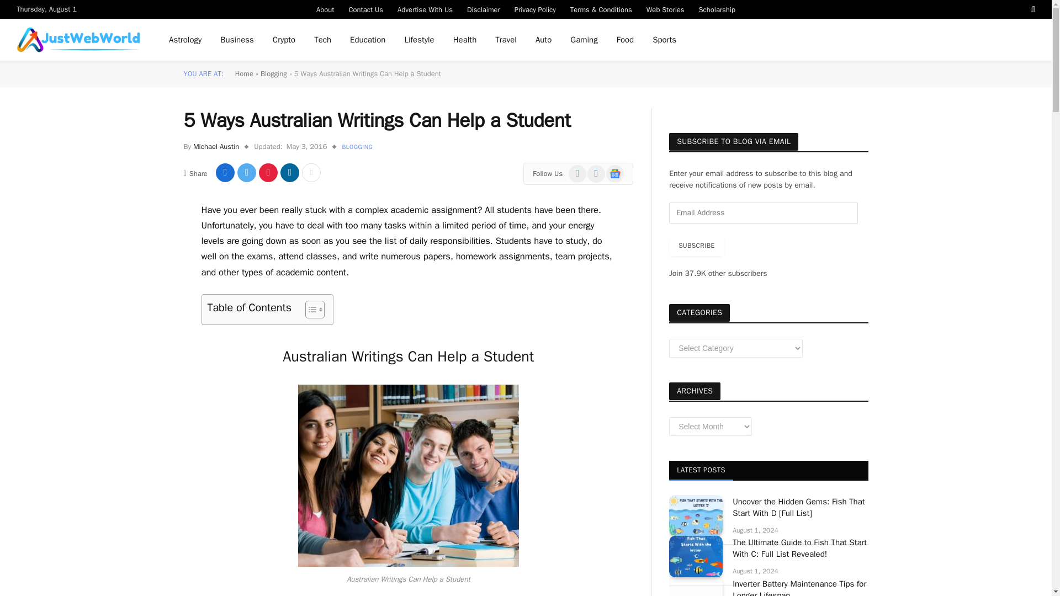 The height and width of the screenshot is (596, 1060). I want to click on Gaming, so click(583, 40).